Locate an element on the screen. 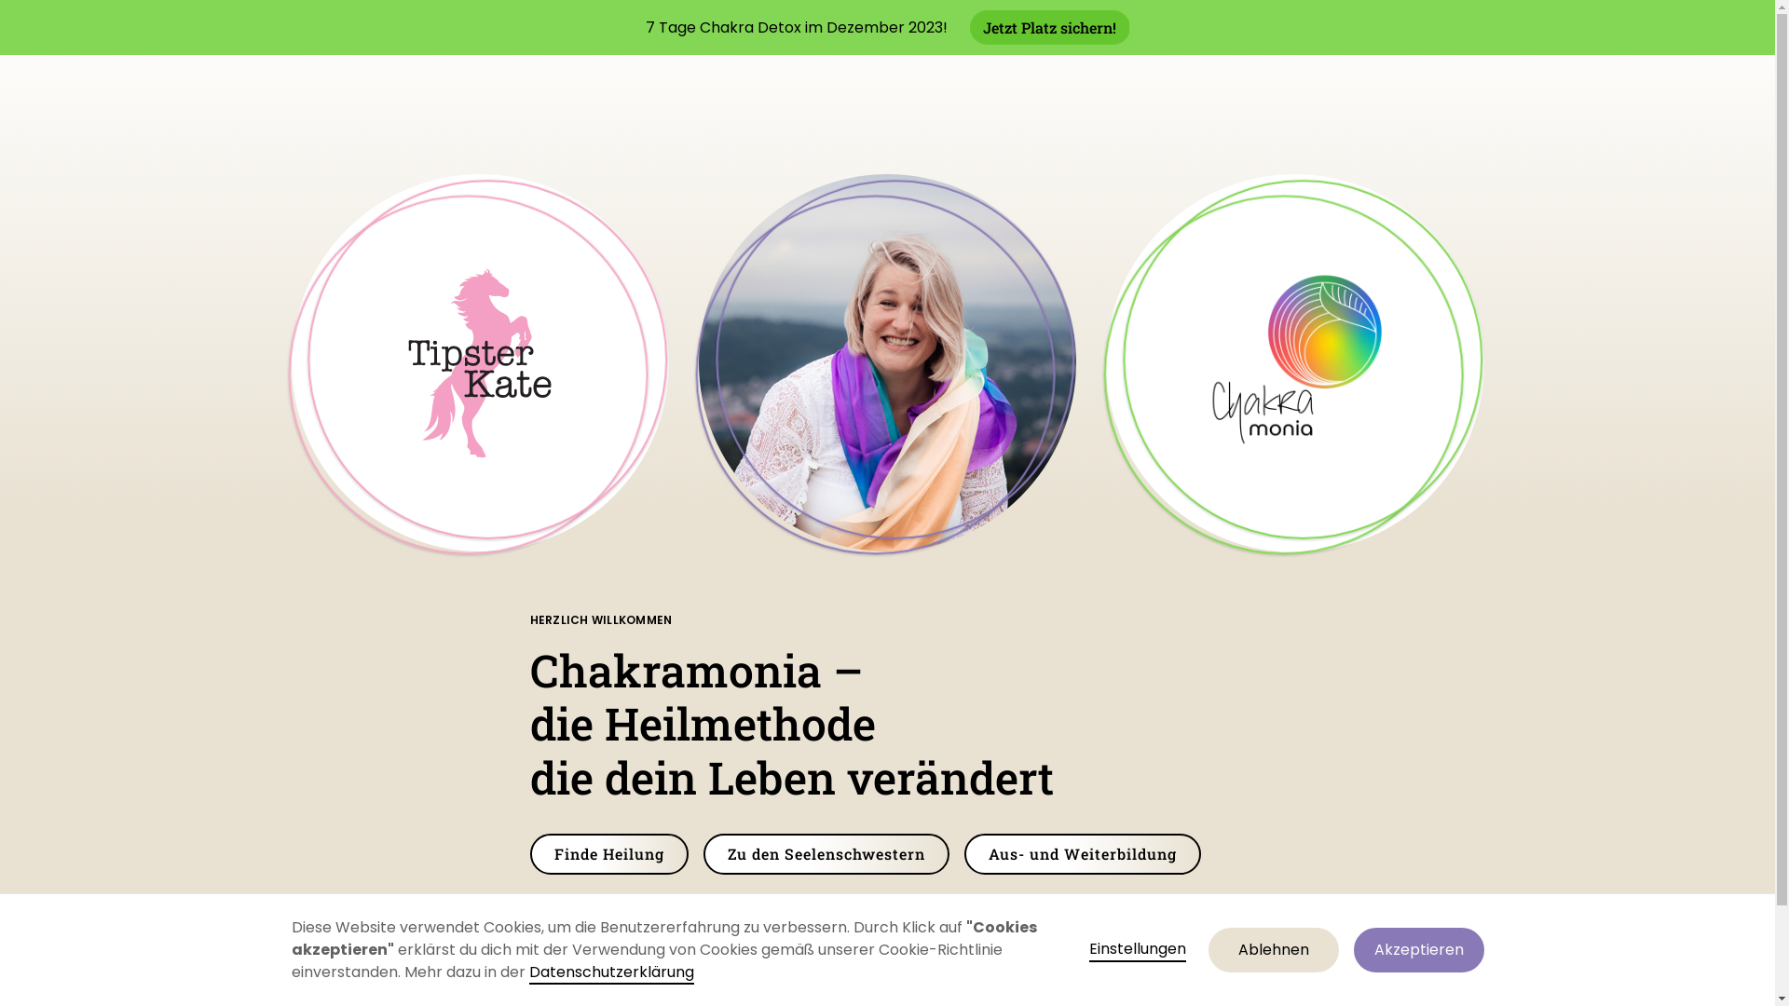  Finde Heilung is located at coordinates (608, 854).